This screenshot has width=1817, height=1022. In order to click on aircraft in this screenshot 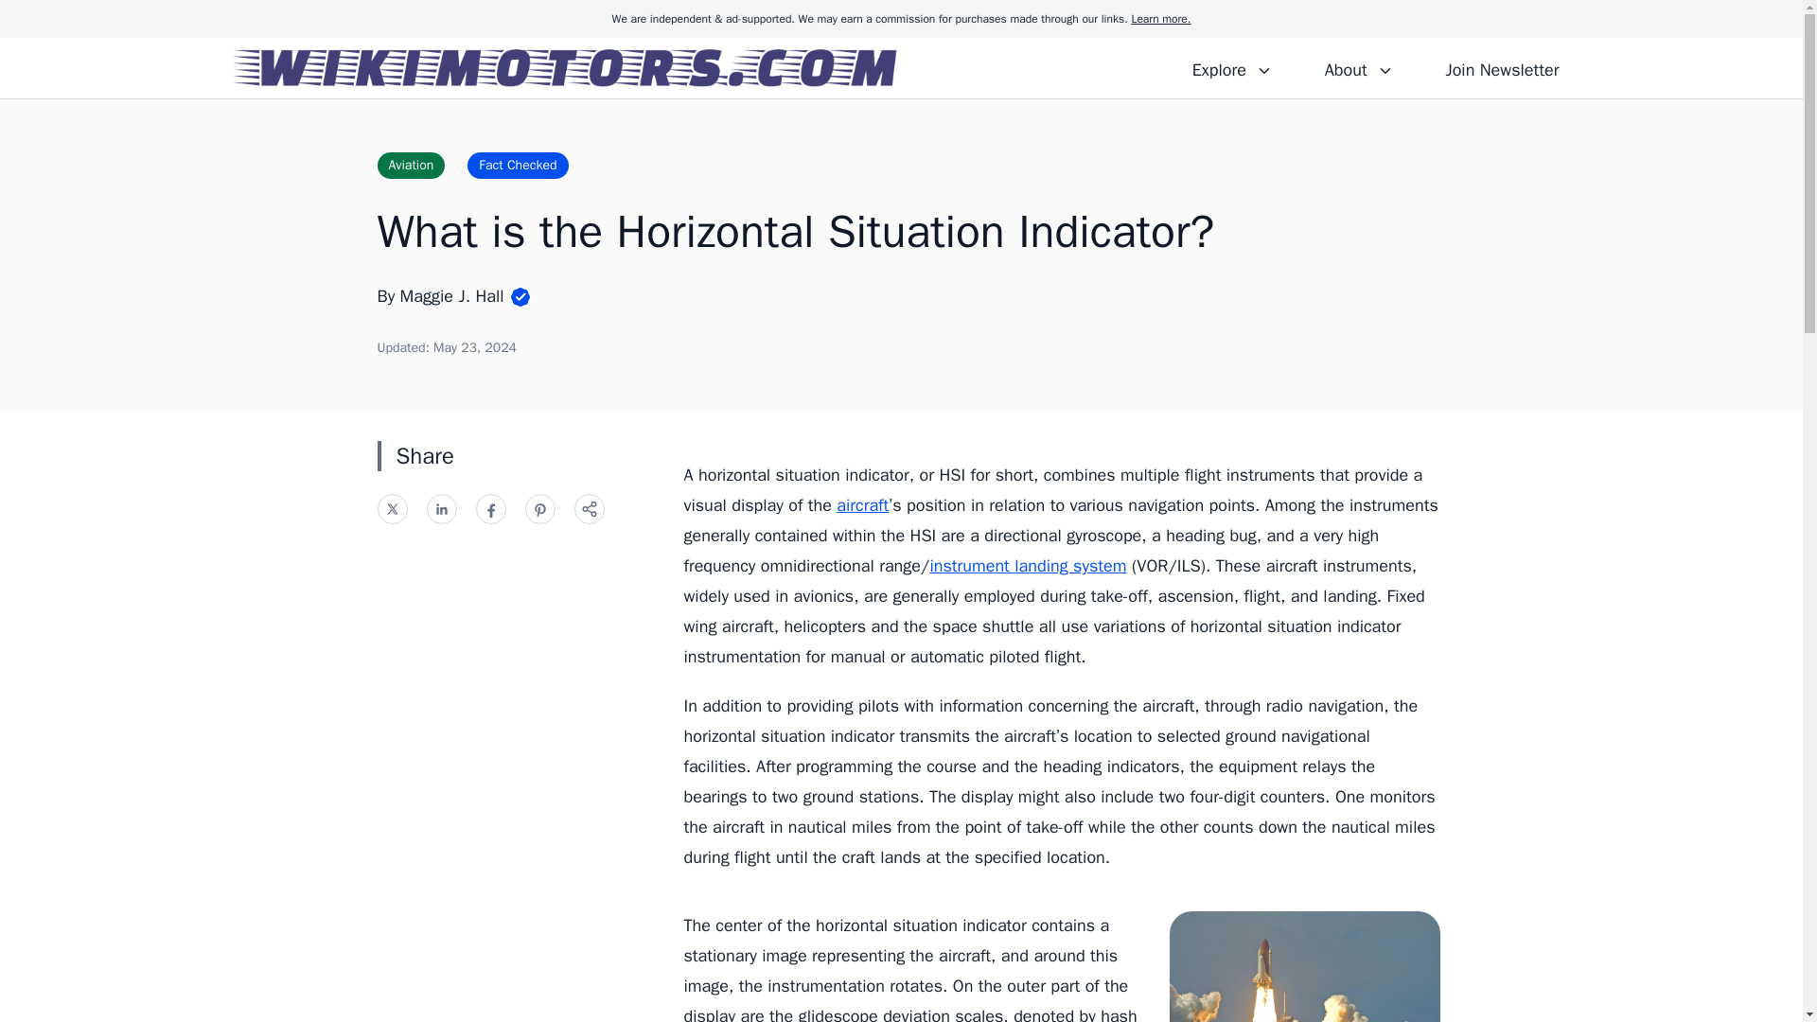, I will do `click(861, 505)`.